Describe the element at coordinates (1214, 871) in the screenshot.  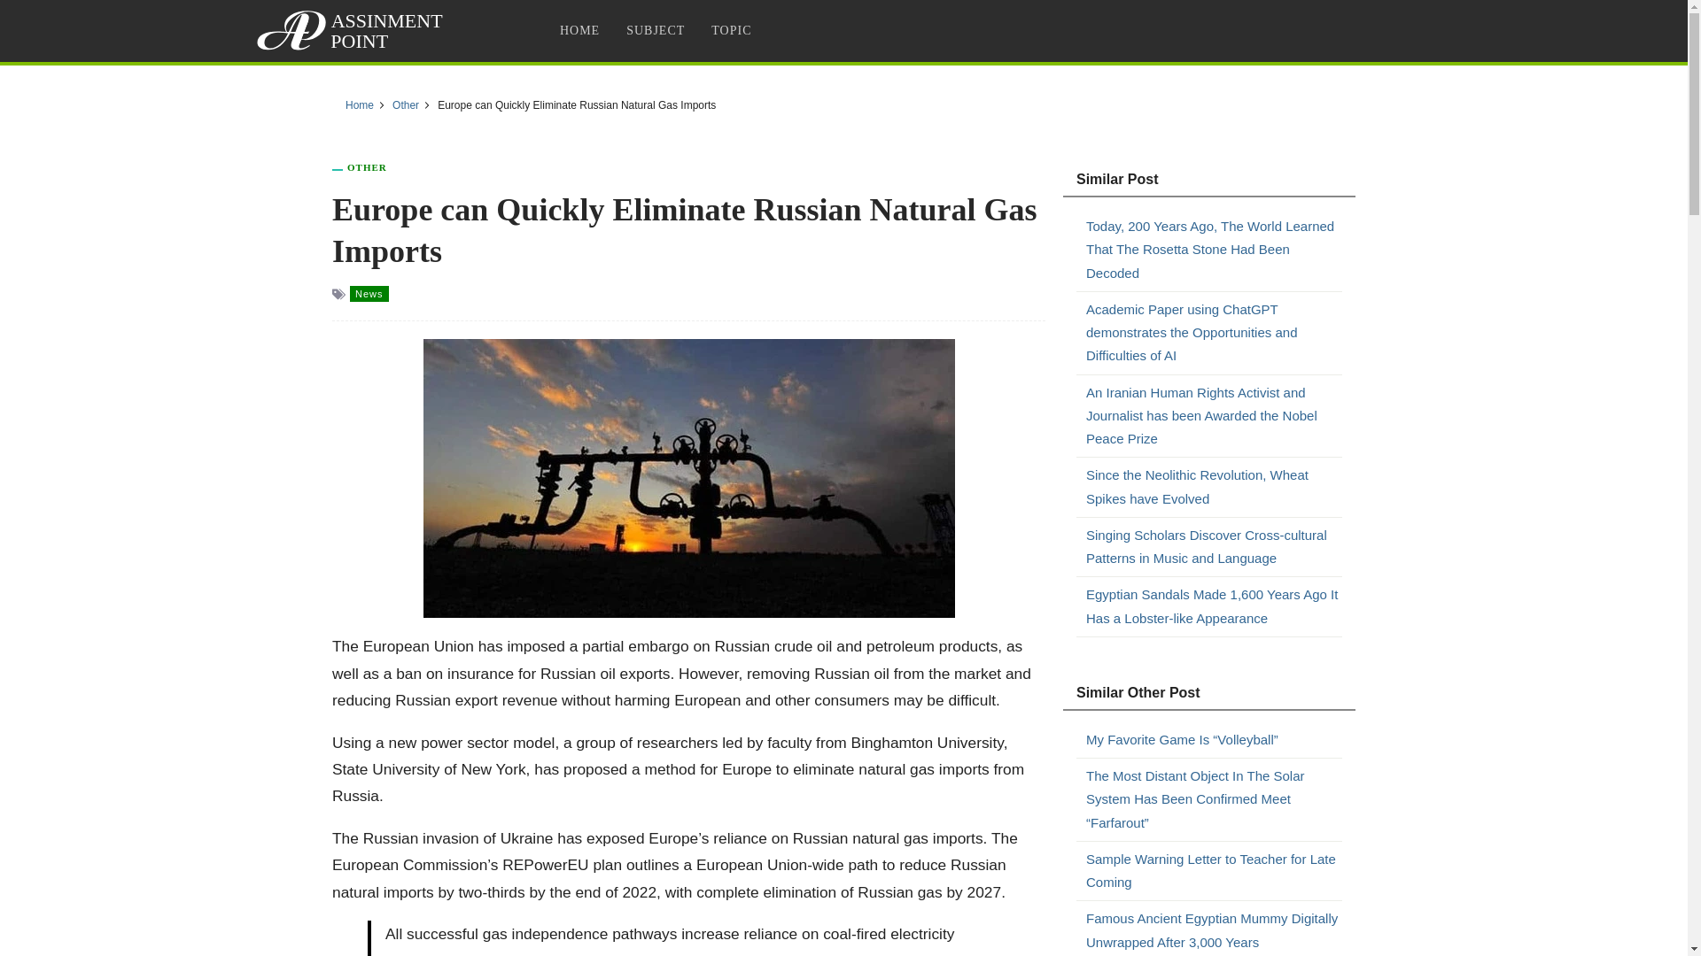
I see `Sample Warning Letter to Teacher for Late Coming` at that location.